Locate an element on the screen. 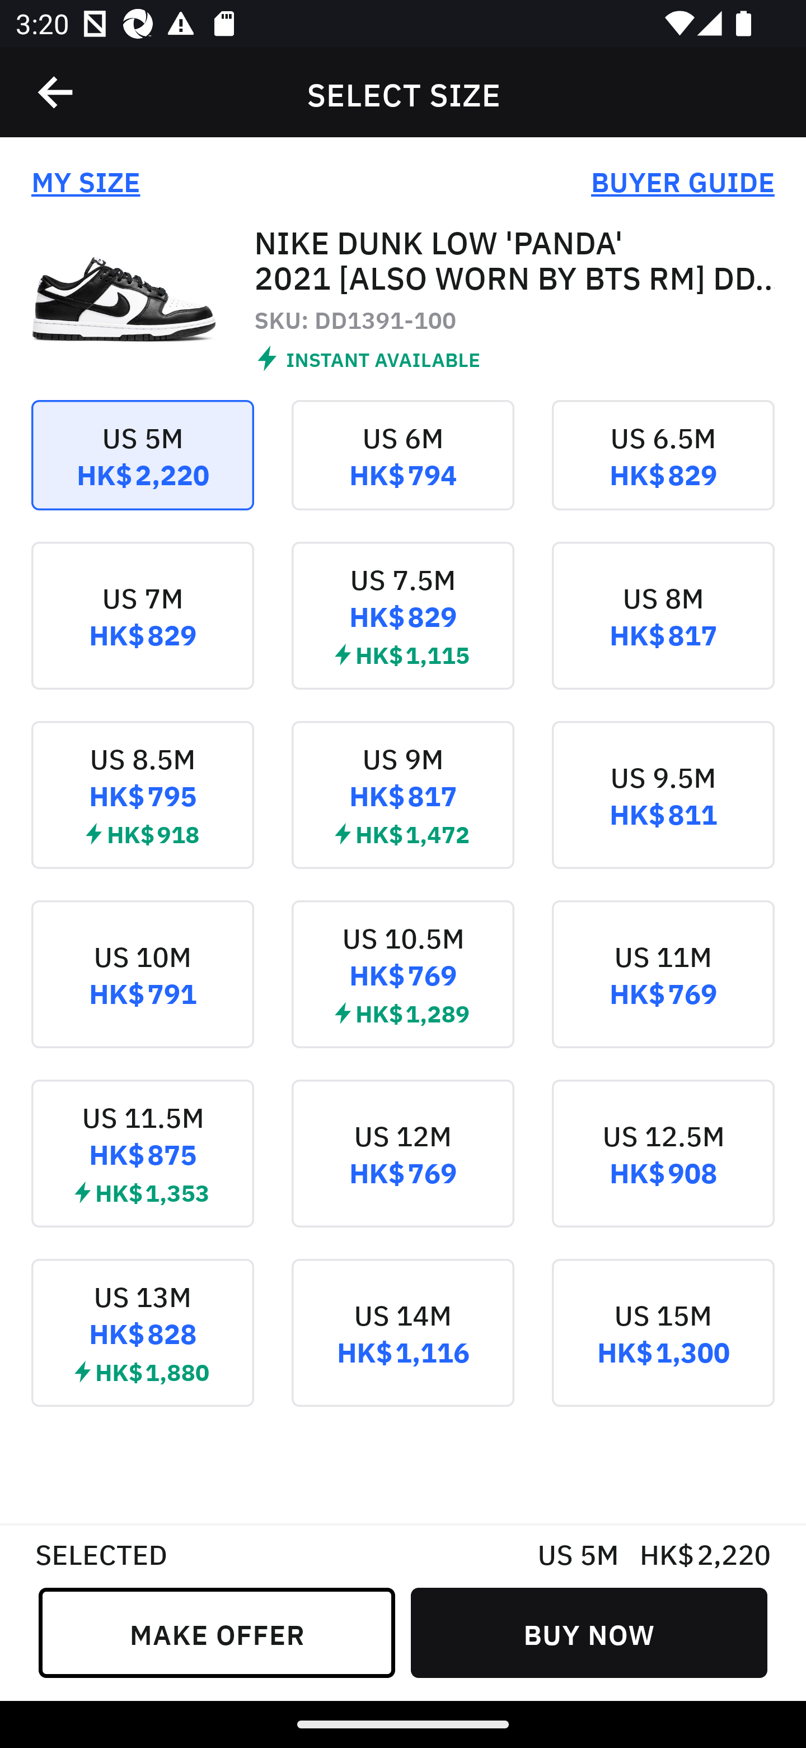 The image size is (806, 1748). US 12.5M HK$ 908 is located at coordinates (663, 1169).